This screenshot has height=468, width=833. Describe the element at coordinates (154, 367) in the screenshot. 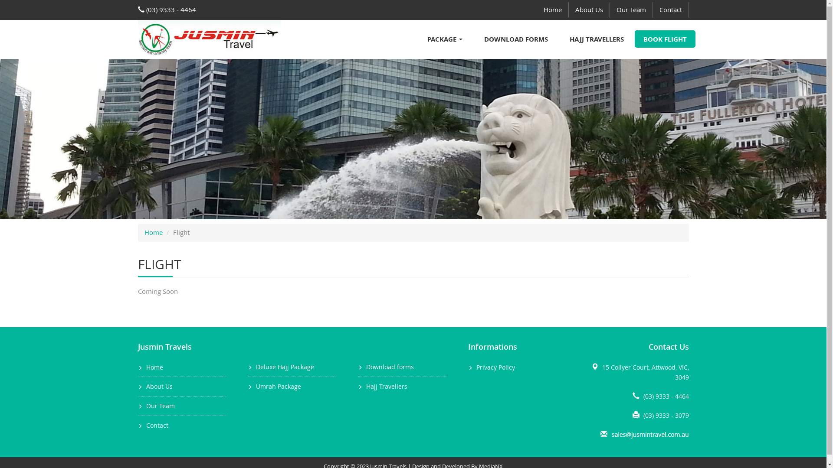

I see `Home` at that location.